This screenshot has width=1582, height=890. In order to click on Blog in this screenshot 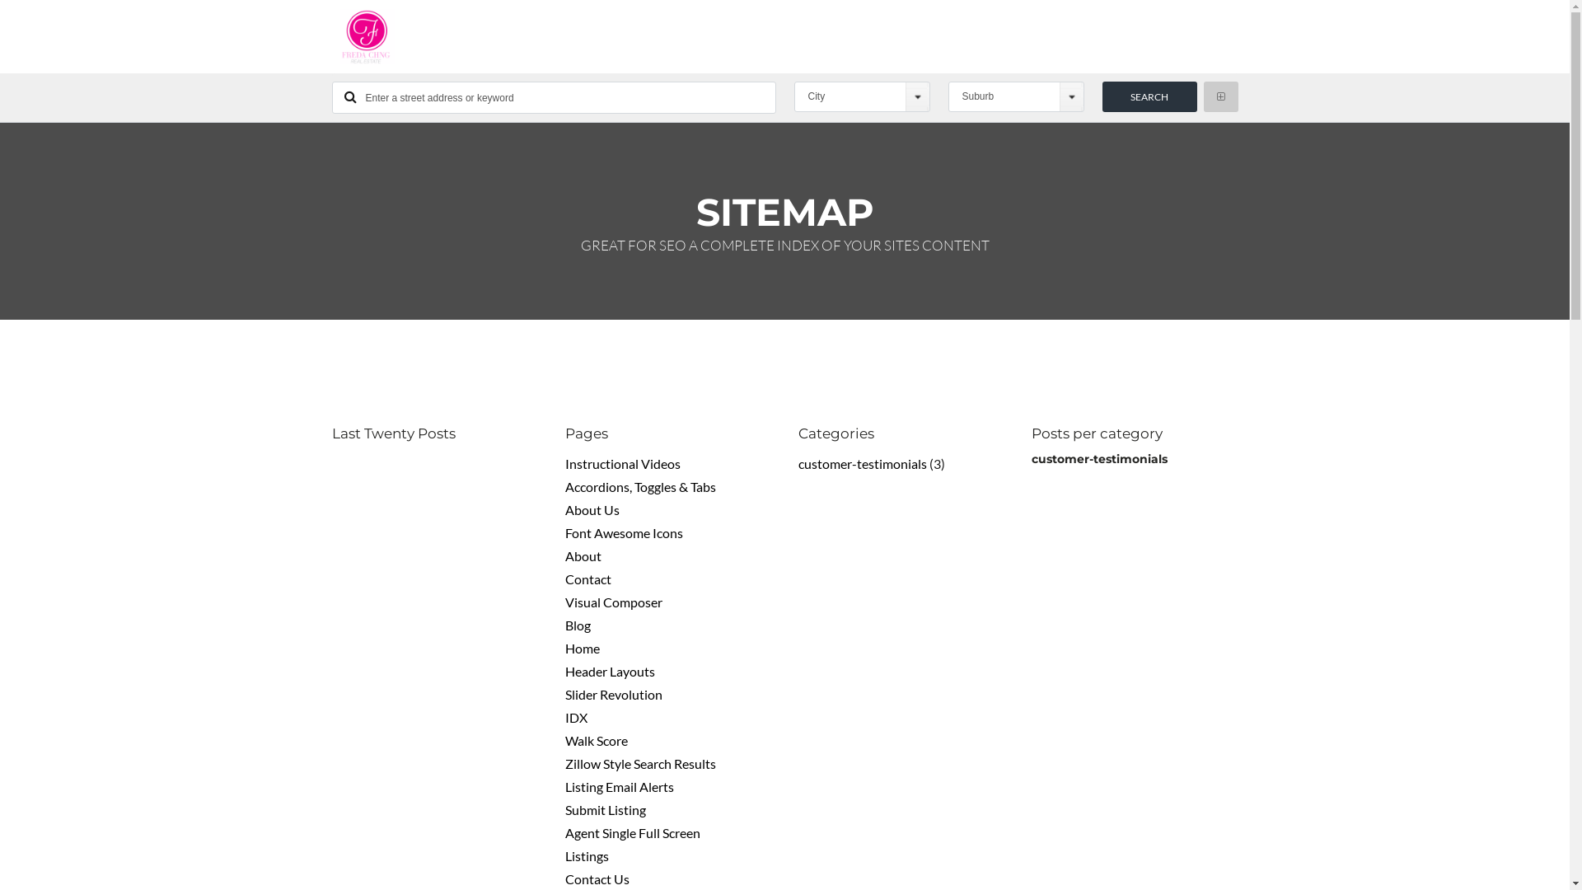, I will do `click(578, 625)`.